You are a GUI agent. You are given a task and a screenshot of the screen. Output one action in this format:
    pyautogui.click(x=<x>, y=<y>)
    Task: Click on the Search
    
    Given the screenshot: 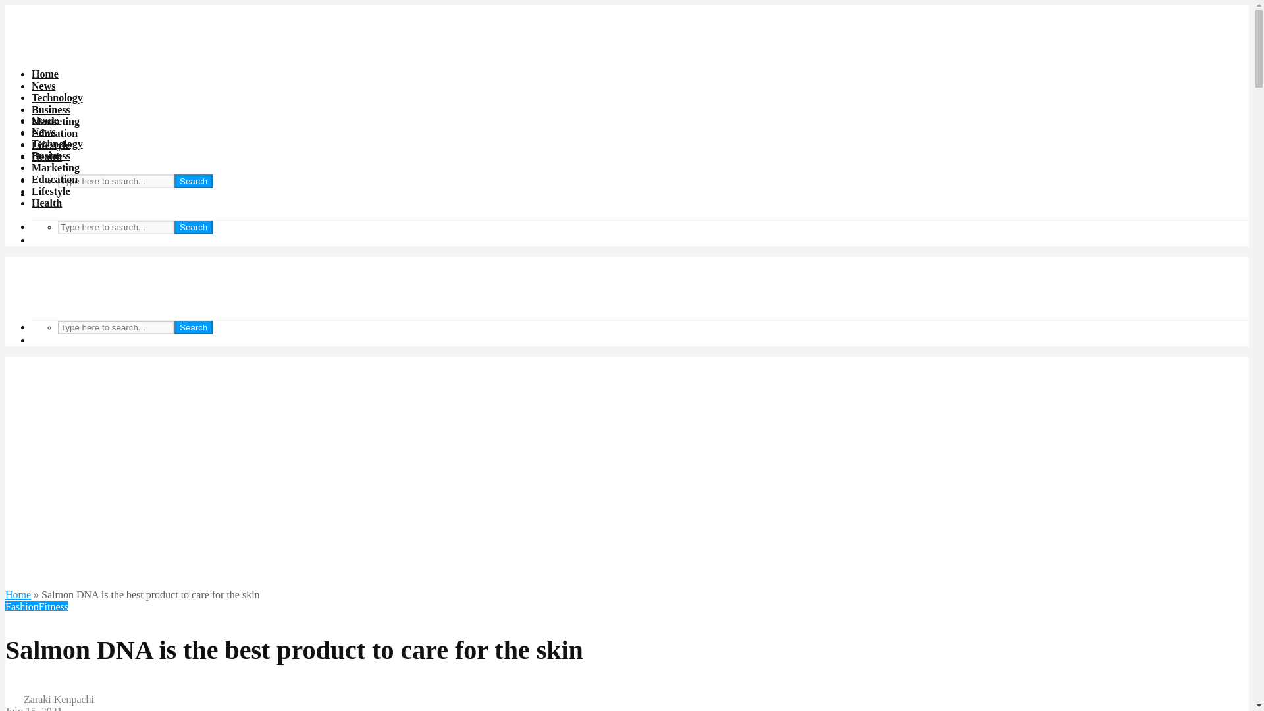 What is the action you would take?
    pyautogui.click(x=193, y=327)
    